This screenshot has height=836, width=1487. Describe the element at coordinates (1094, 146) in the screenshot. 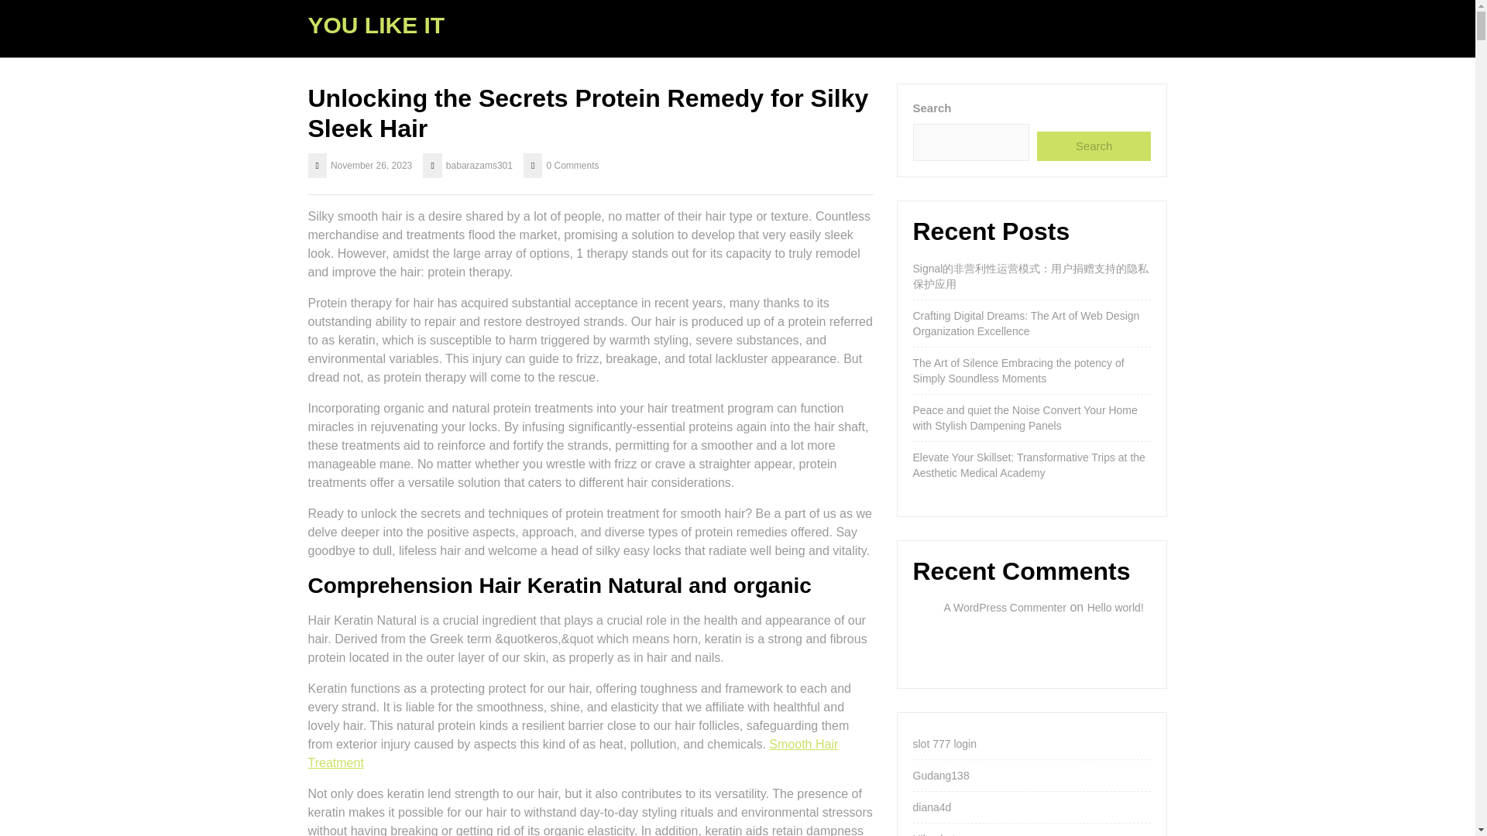

I see `Search` at that location.